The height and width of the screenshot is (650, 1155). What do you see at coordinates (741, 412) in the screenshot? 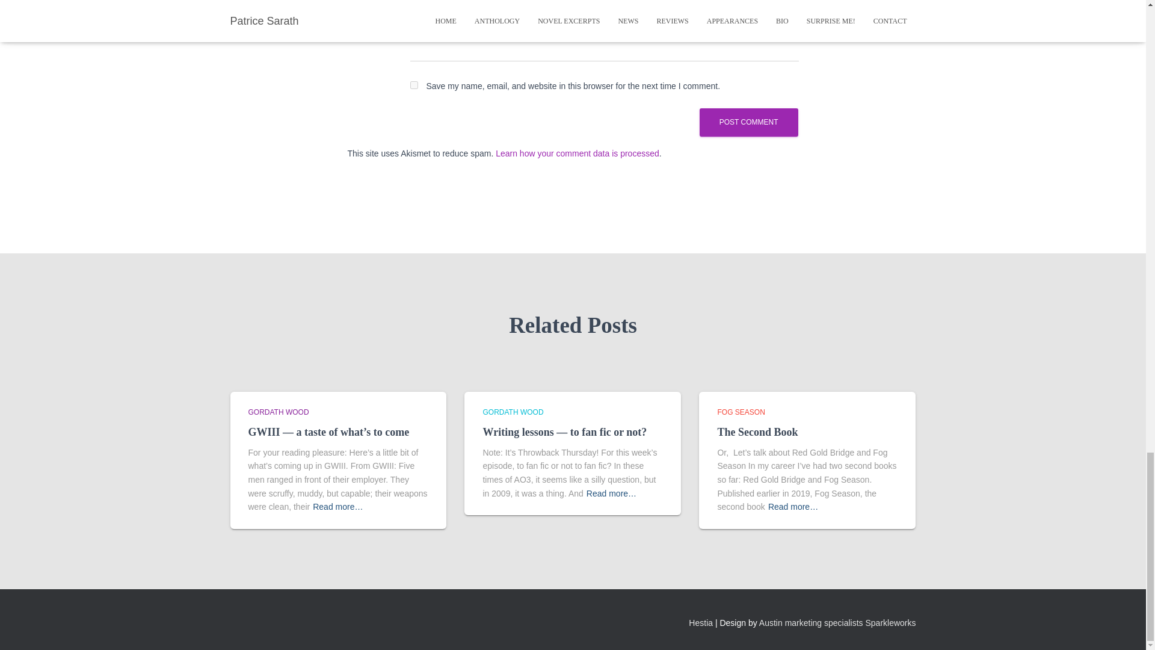
I see `FOG SEASON` at bounding box center [741, 412].